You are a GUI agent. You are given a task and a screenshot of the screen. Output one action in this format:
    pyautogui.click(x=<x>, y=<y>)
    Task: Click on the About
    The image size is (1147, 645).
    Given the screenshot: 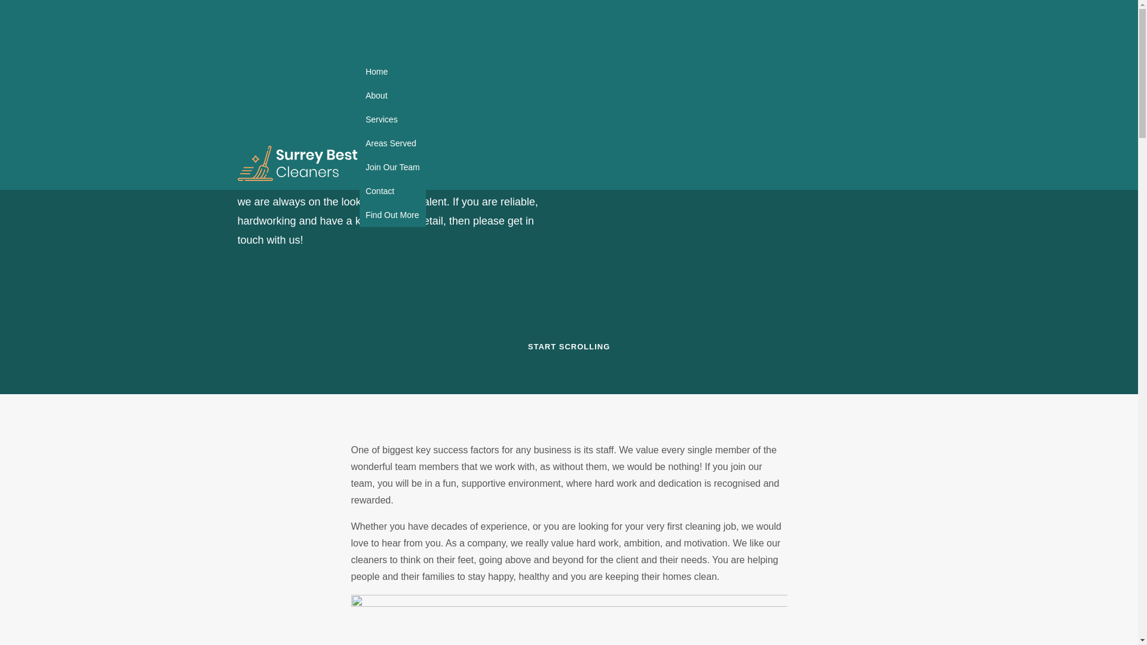 What is the action you would take?
    pyautogui.click(x=392, y=96)
    